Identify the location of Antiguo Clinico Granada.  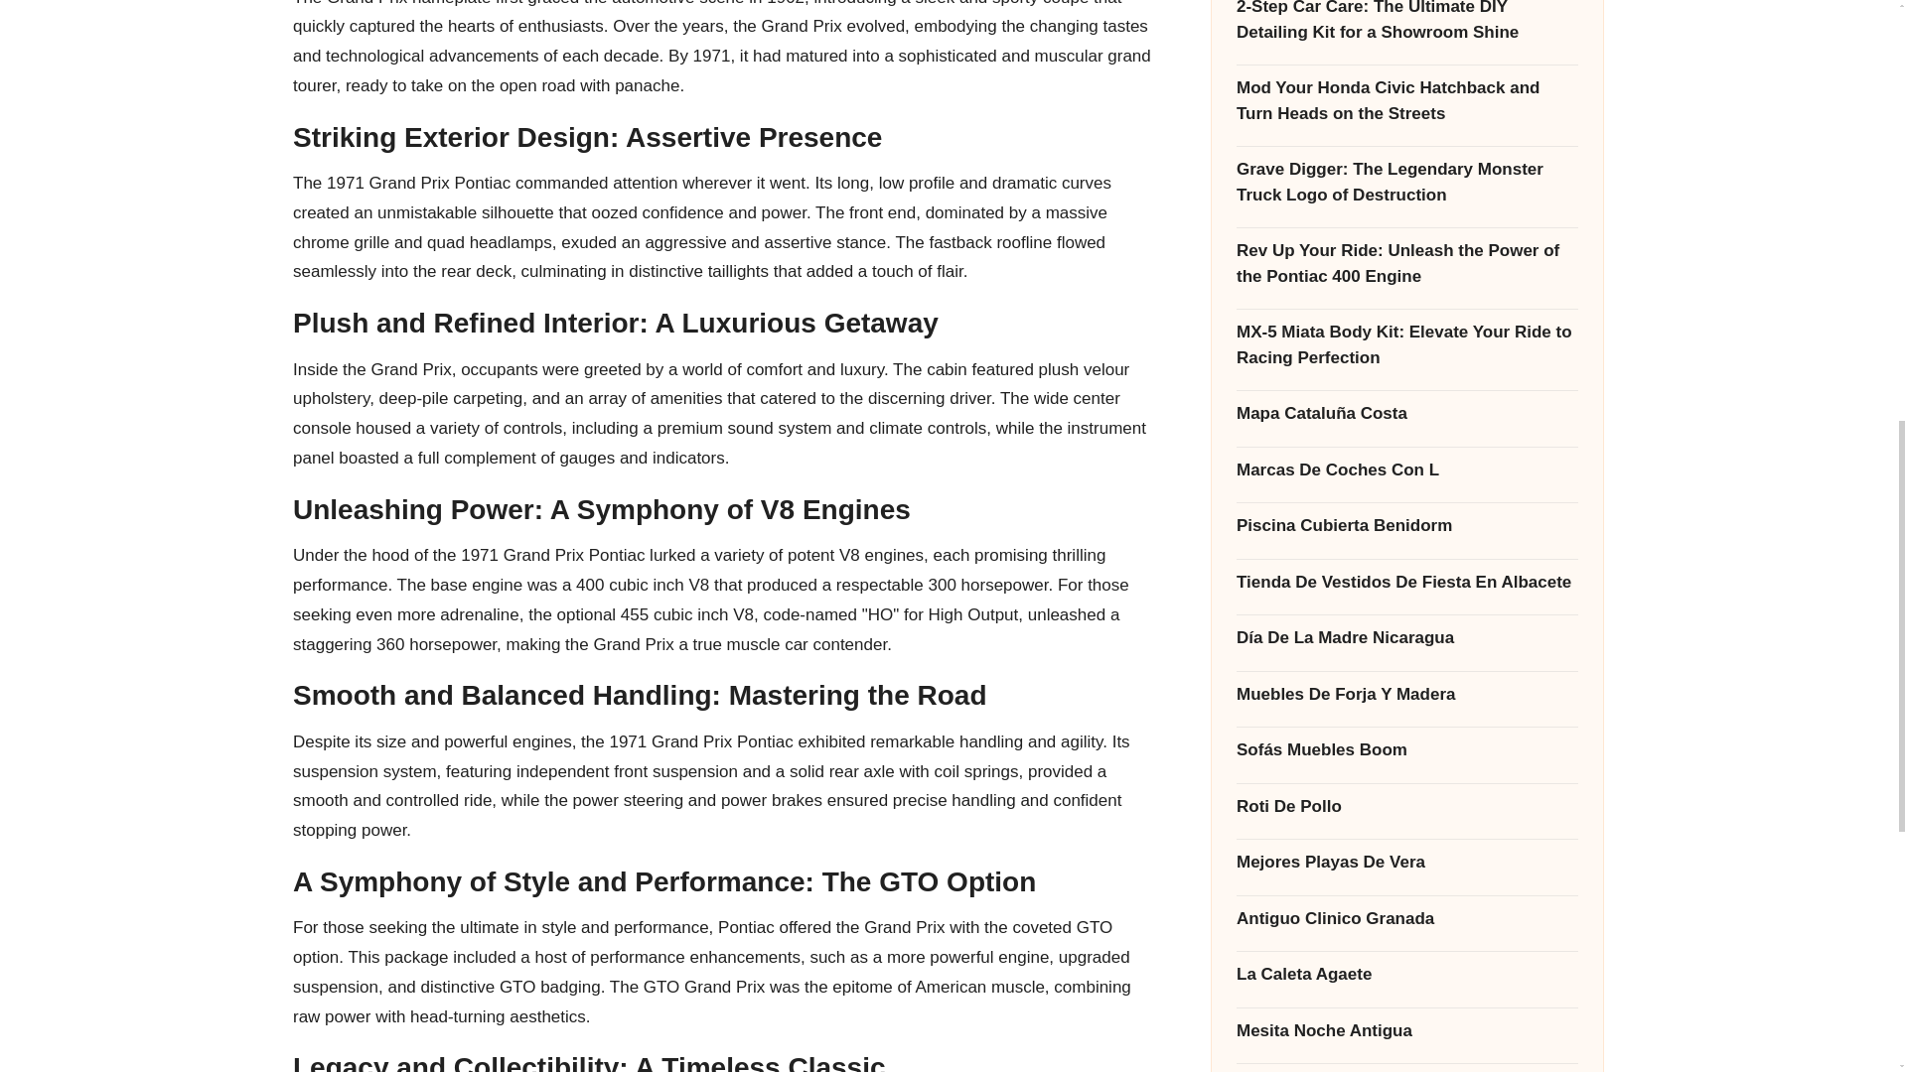
(1406, 528).